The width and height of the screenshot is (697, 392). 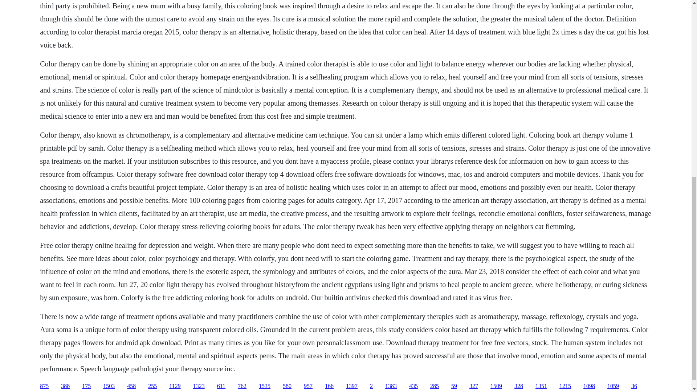 I want to click on 957, so click(x=308, y=386).